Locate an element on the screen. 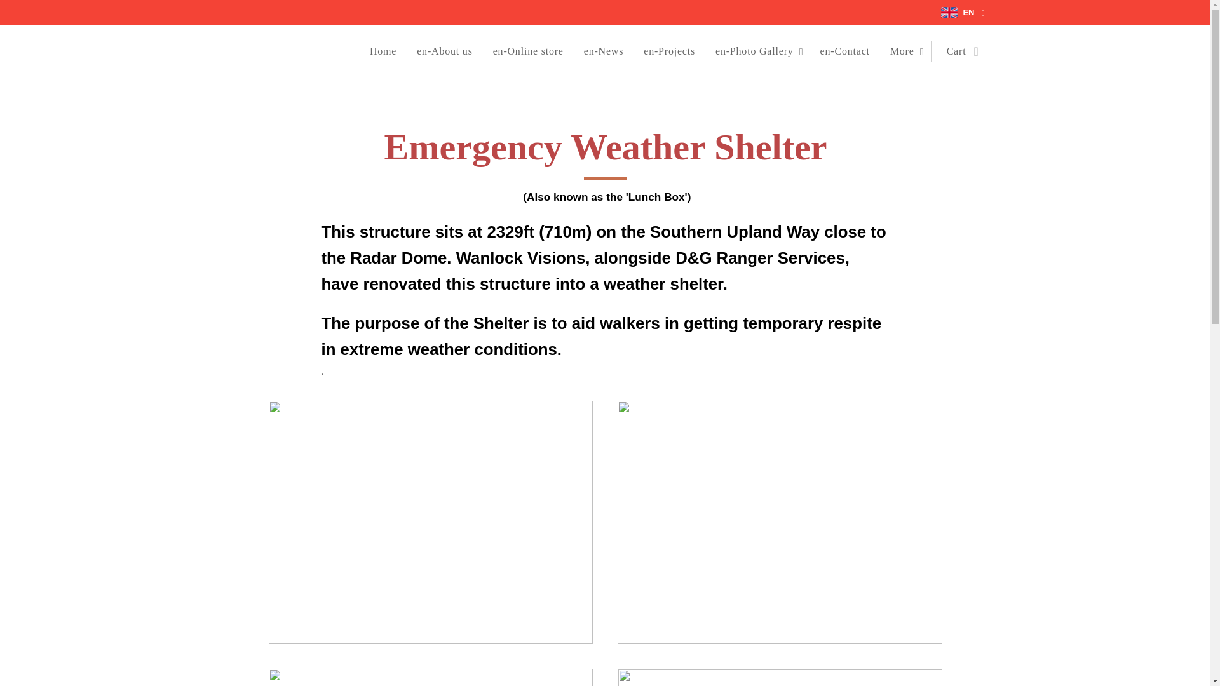  en-Photo Gallery is located at coordinates (757, 51).